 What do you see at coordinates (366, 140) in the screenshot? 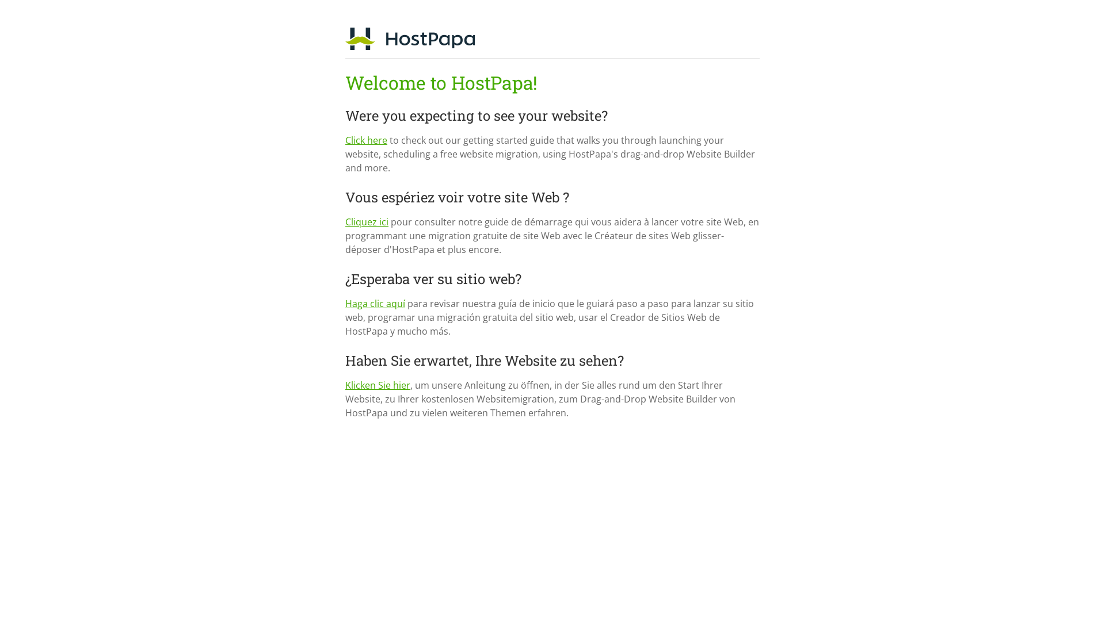
I see `Click here` at bounding box center [366, 140].